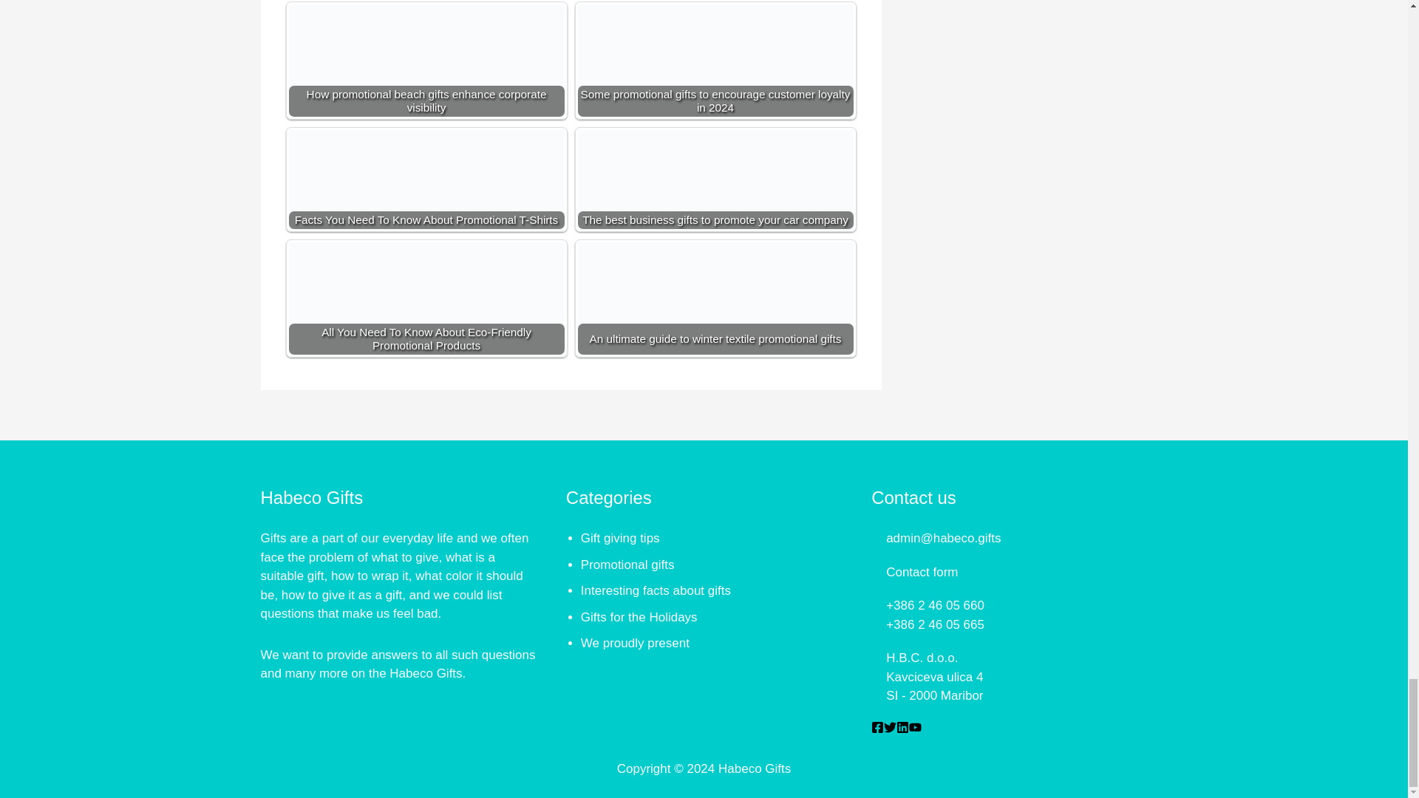 The width and height of the screenshot is (1419, 798). Describe the element at coordinates (426, 83) in the screenshot. I see `How promotional beach gifts enhance corporate visibility` at that location.